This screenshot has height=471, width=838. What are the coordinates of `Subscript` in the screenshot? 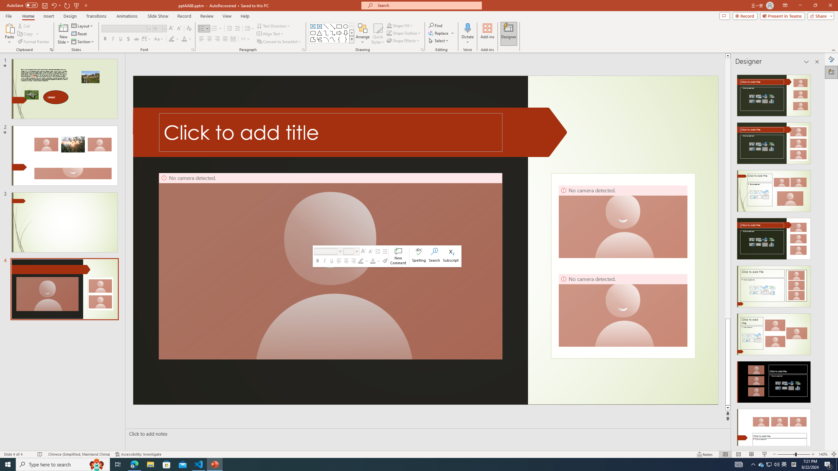 It's located at (451, 256).